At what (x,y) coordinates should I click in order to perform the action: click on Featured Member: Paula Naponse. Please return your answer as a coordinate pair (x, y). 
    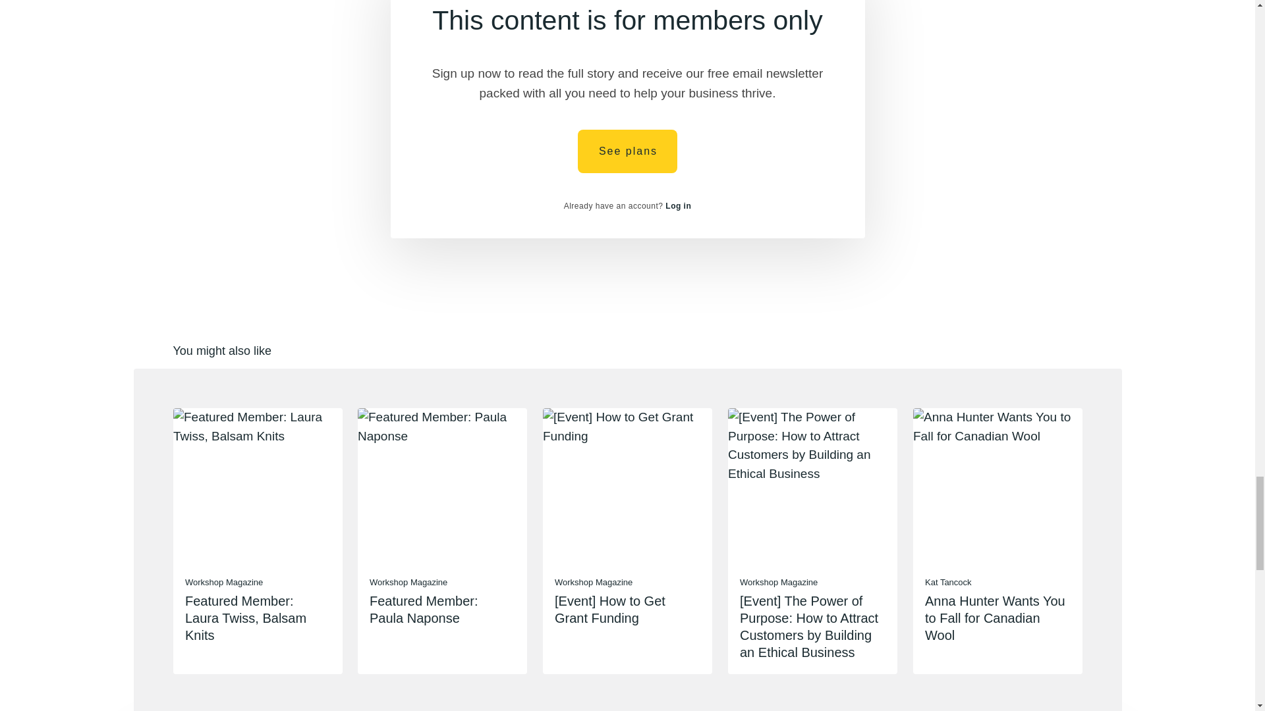
    Looking at the image, I should click on (423, 610).